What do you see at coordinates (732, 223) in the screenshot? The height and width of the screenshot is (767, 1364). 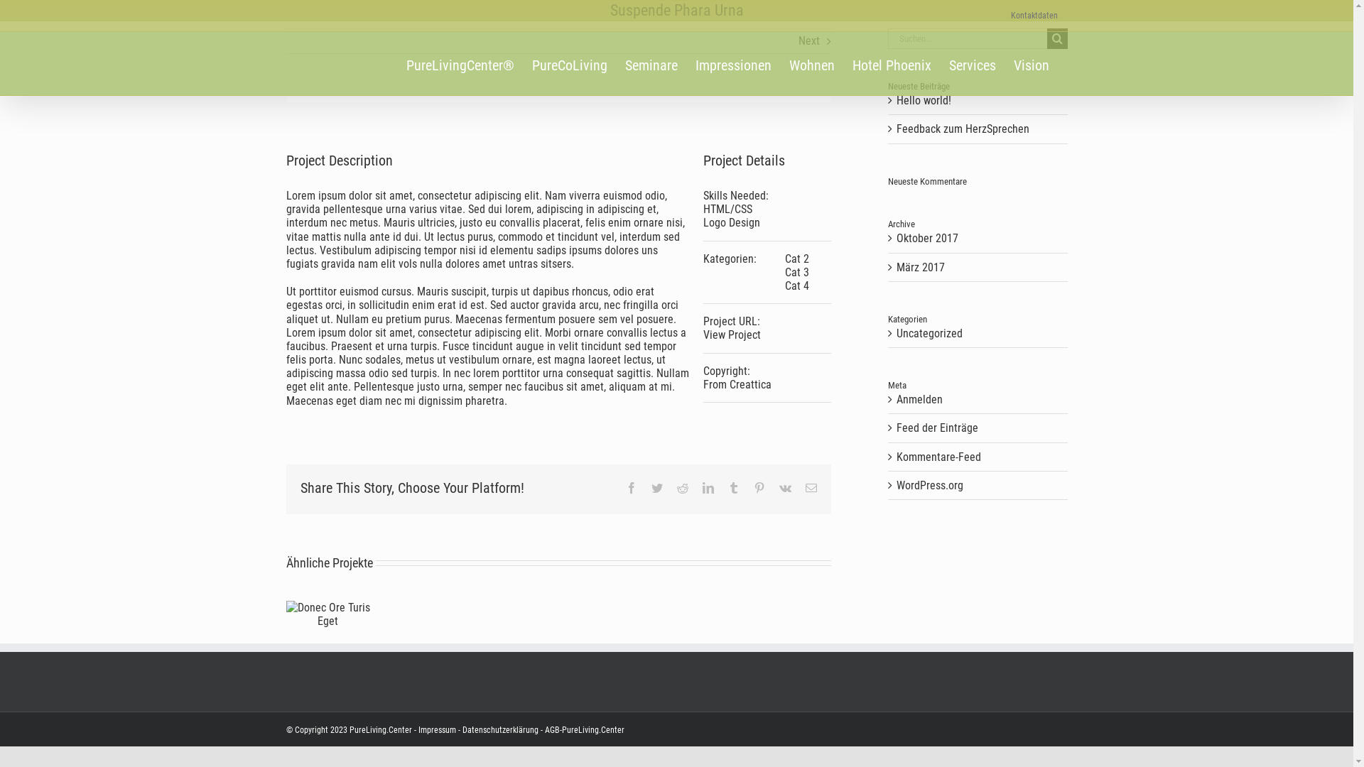 I see `Logo Design` at bounding box center [732, 223].